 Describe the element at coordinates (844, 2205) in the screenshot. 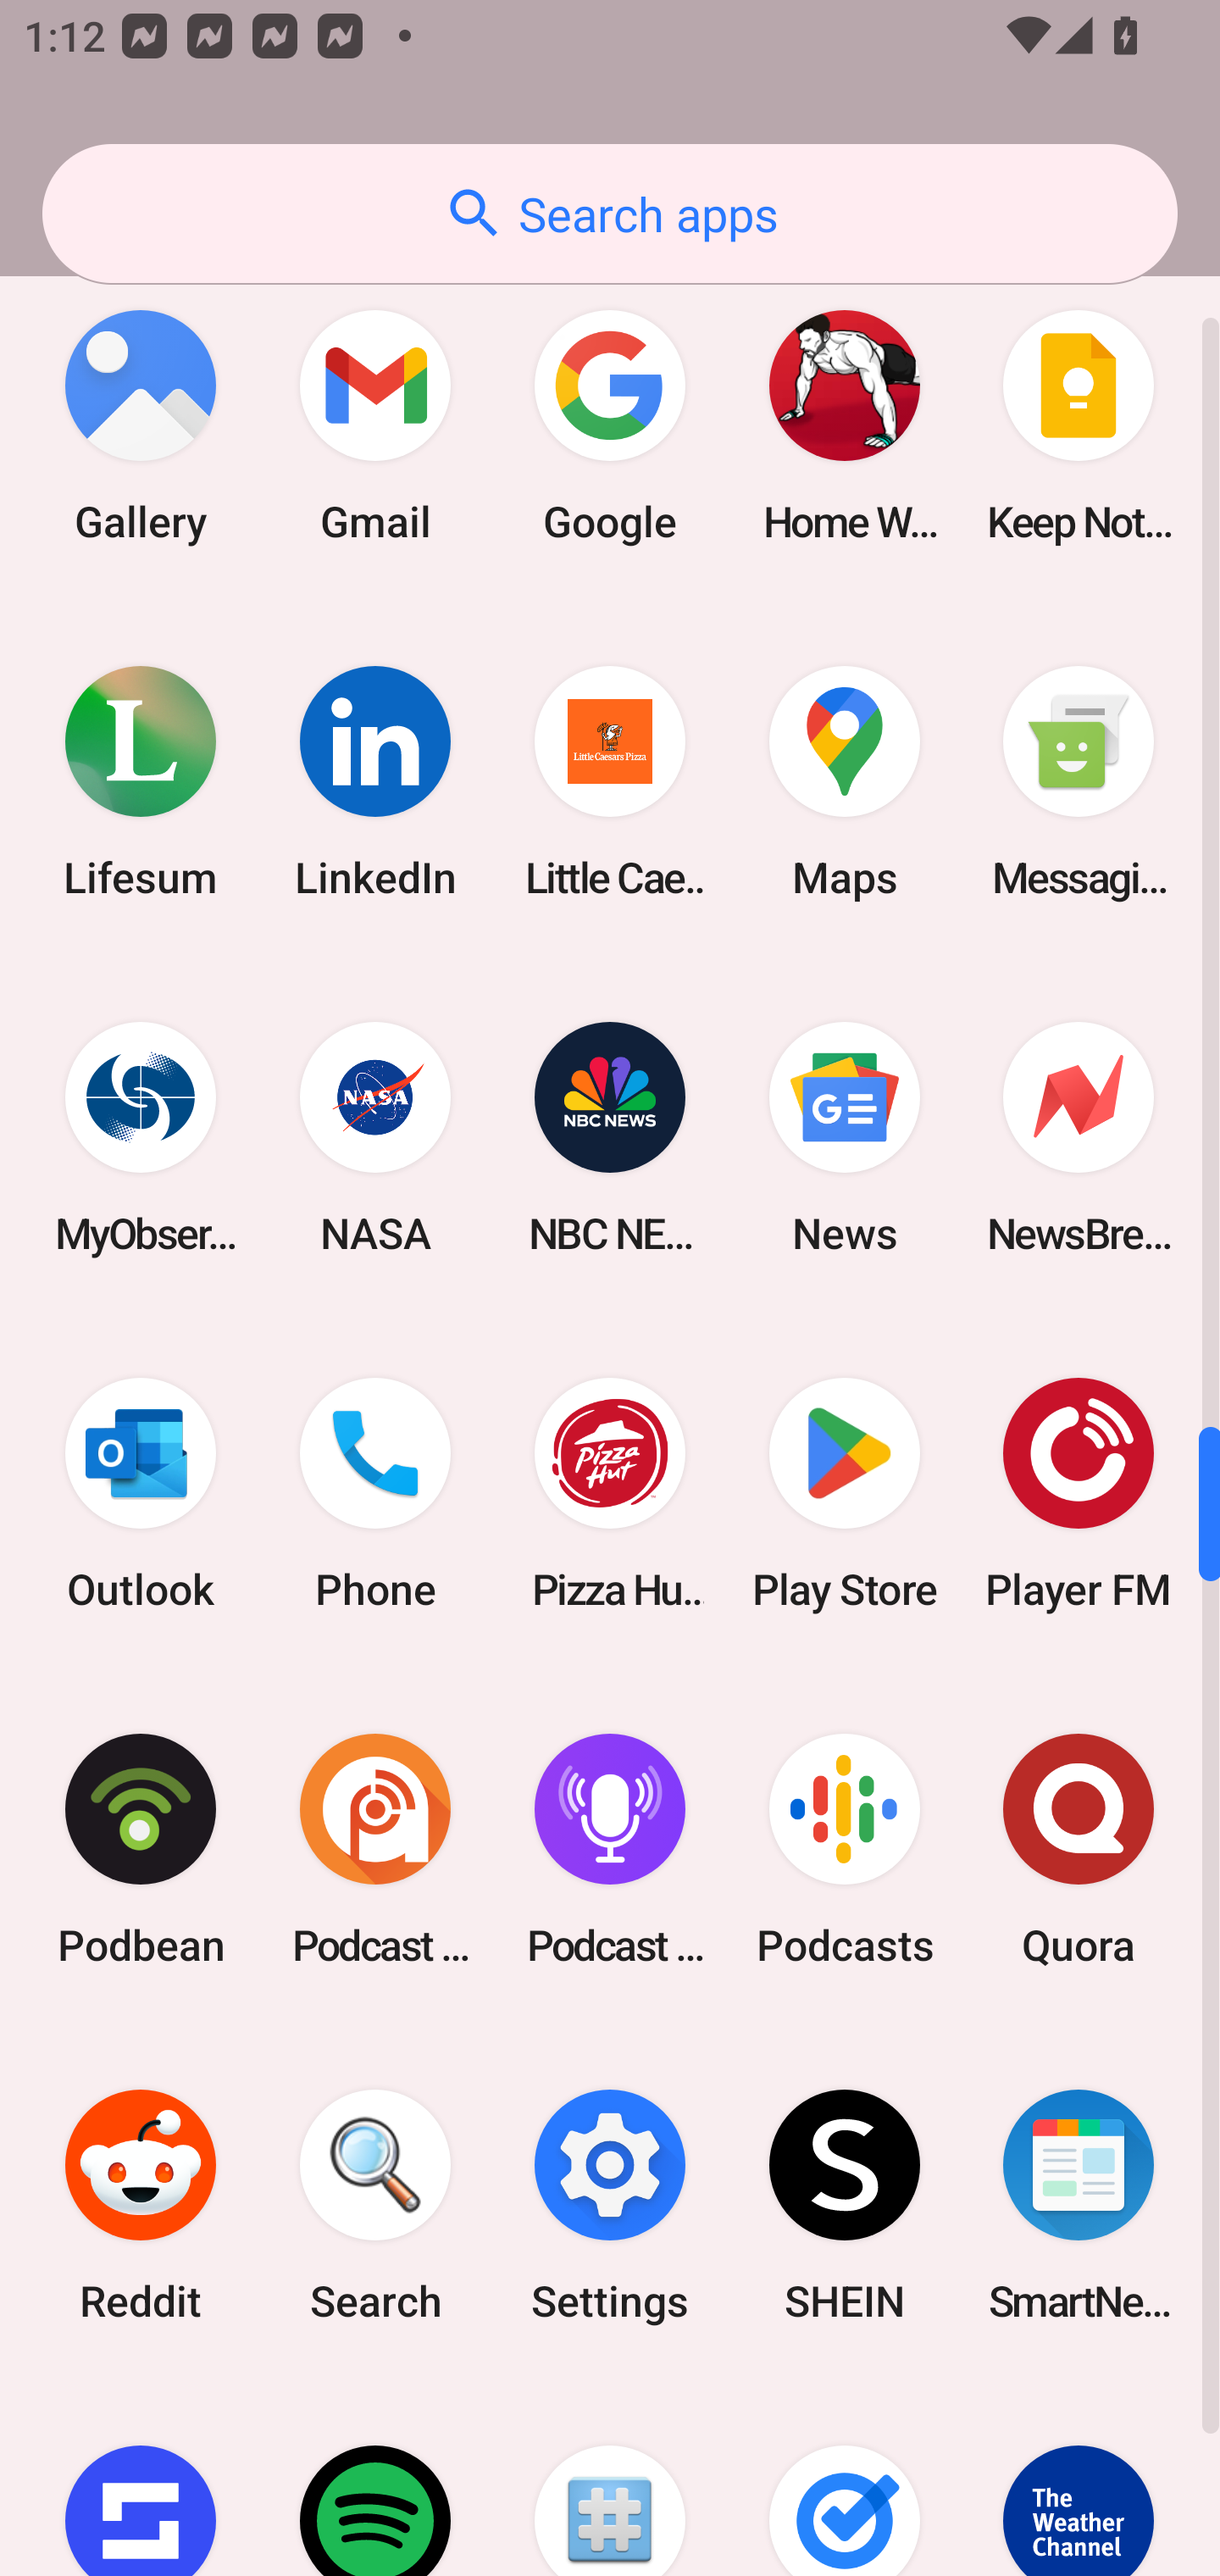

I see `SHEIN` at that location.